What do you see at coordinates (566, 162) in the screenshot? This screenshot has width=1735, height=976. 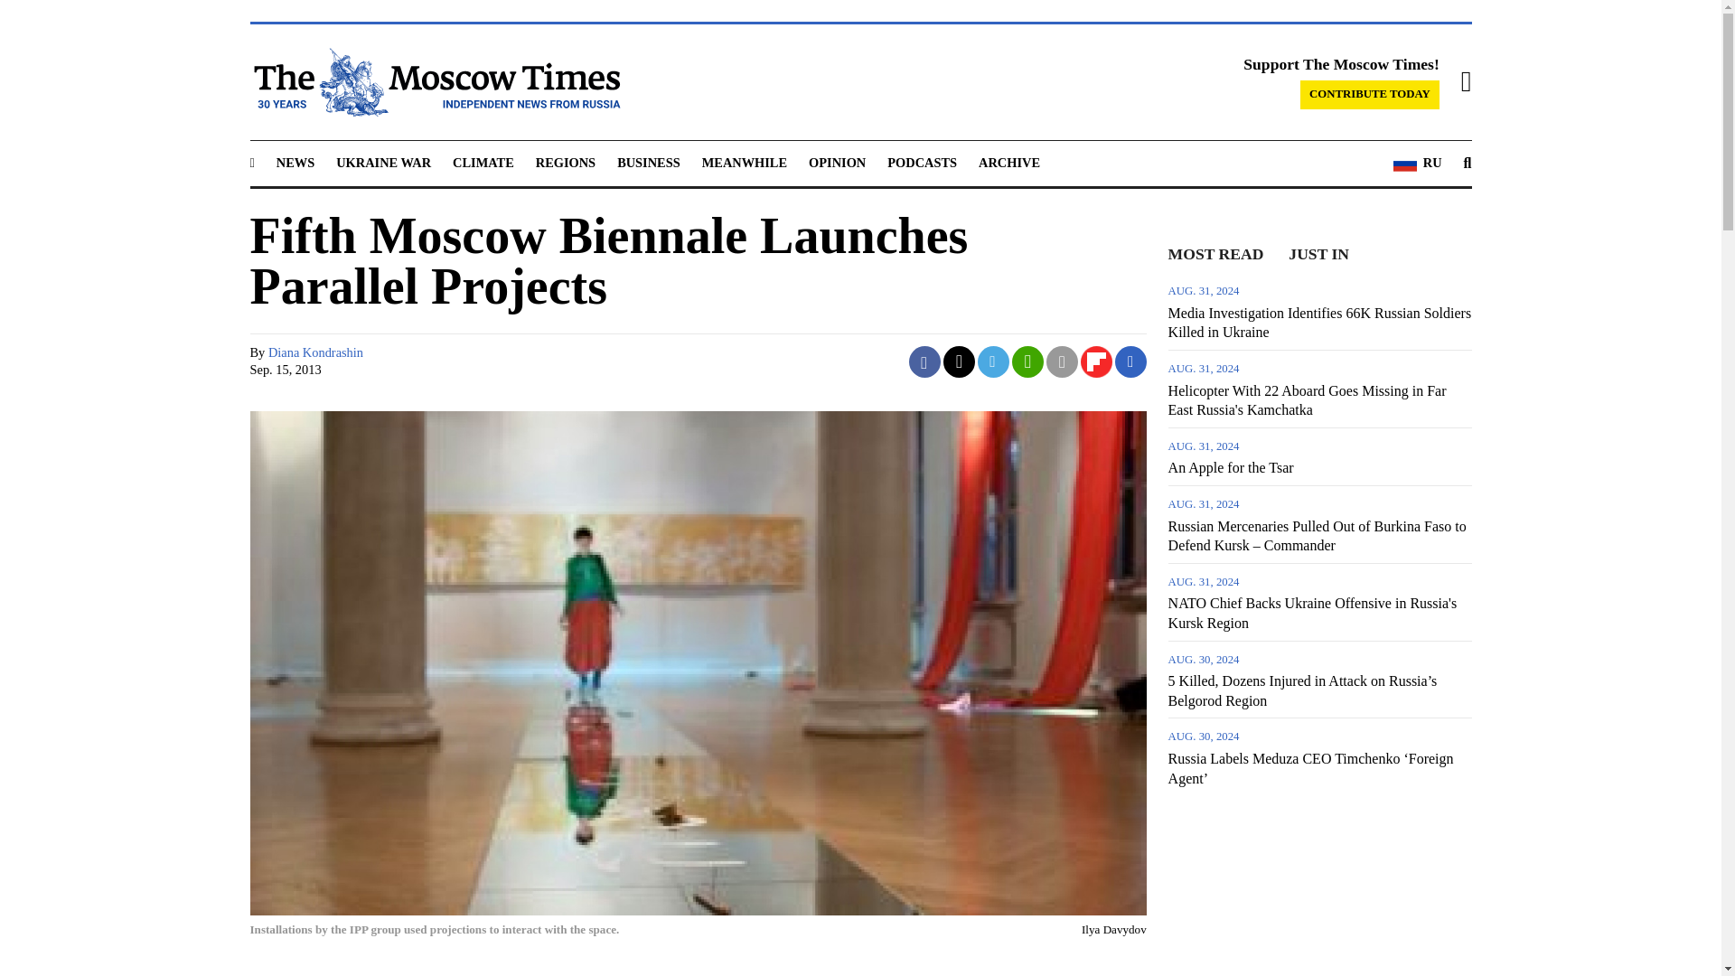 I see `REGIONS` at bounding box center [566, 162].